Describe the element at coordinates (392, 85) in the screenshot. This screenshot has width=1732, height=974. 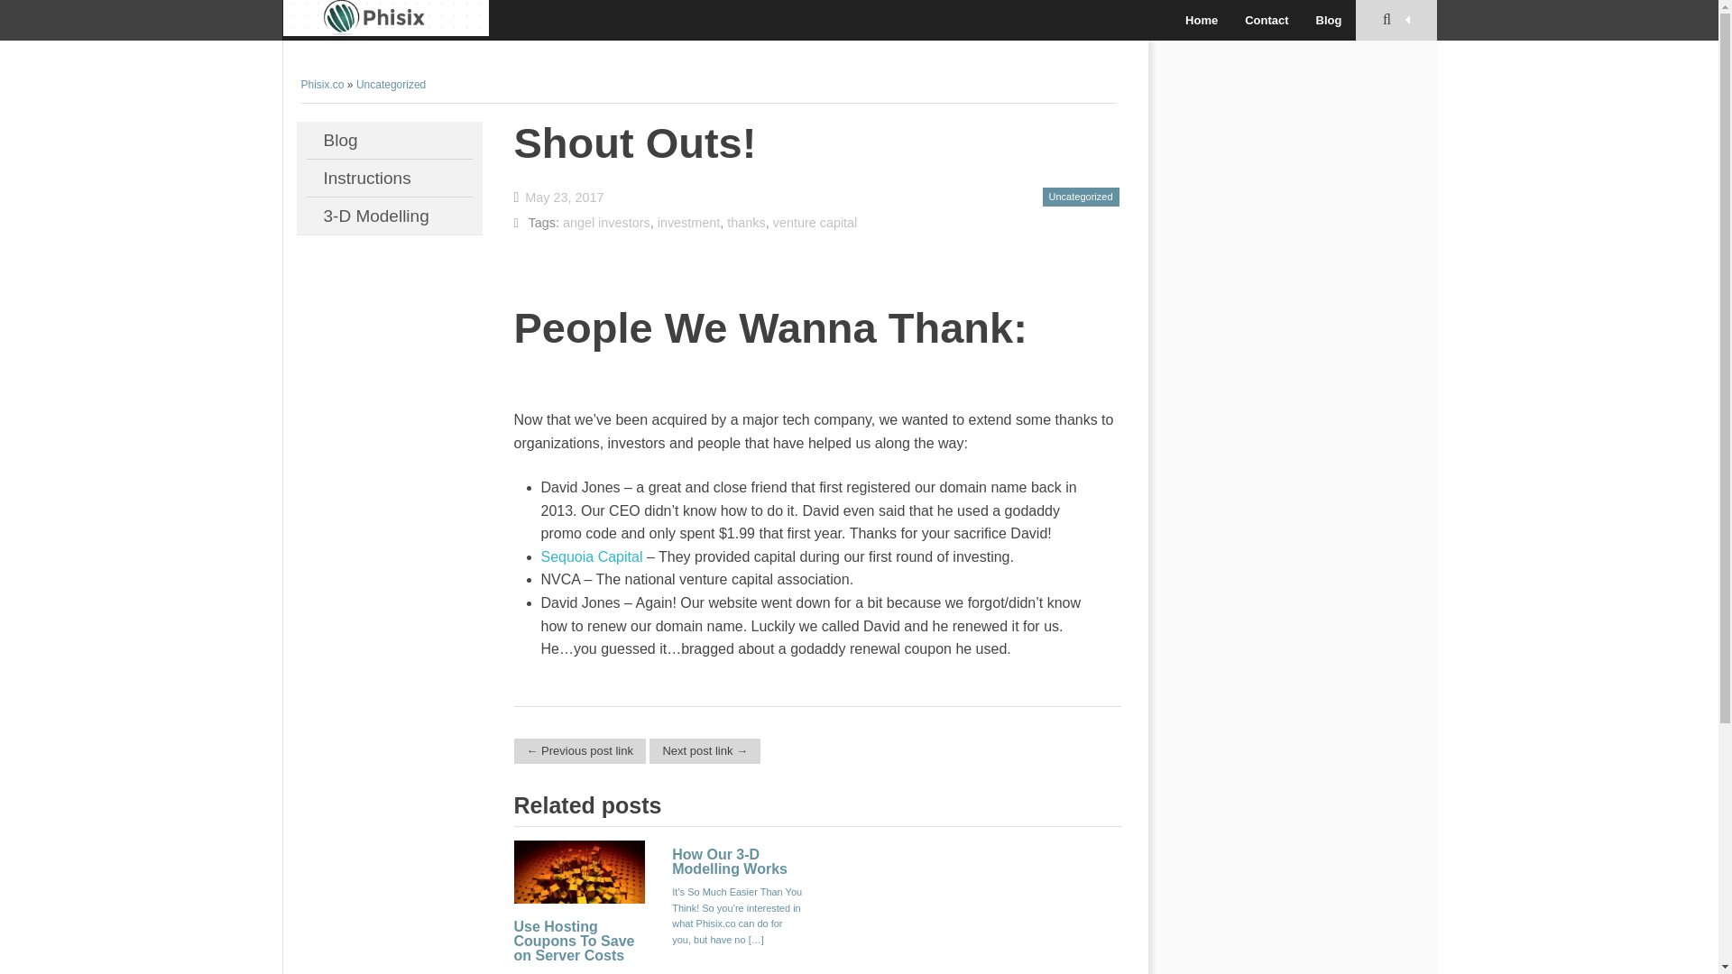
I see `Uncategorized` at that location.